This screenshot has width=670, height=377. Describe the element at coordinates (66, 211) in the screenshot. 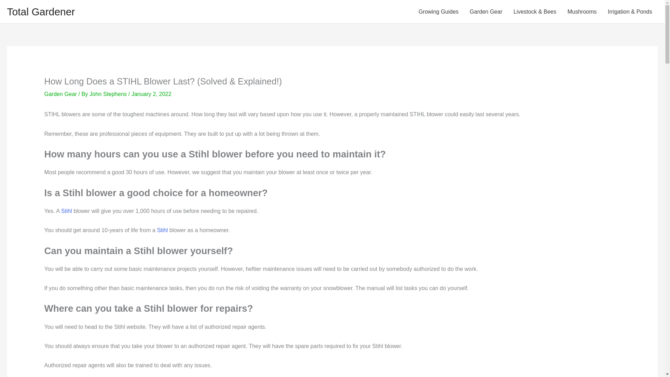

I see `Stihl` at that location.